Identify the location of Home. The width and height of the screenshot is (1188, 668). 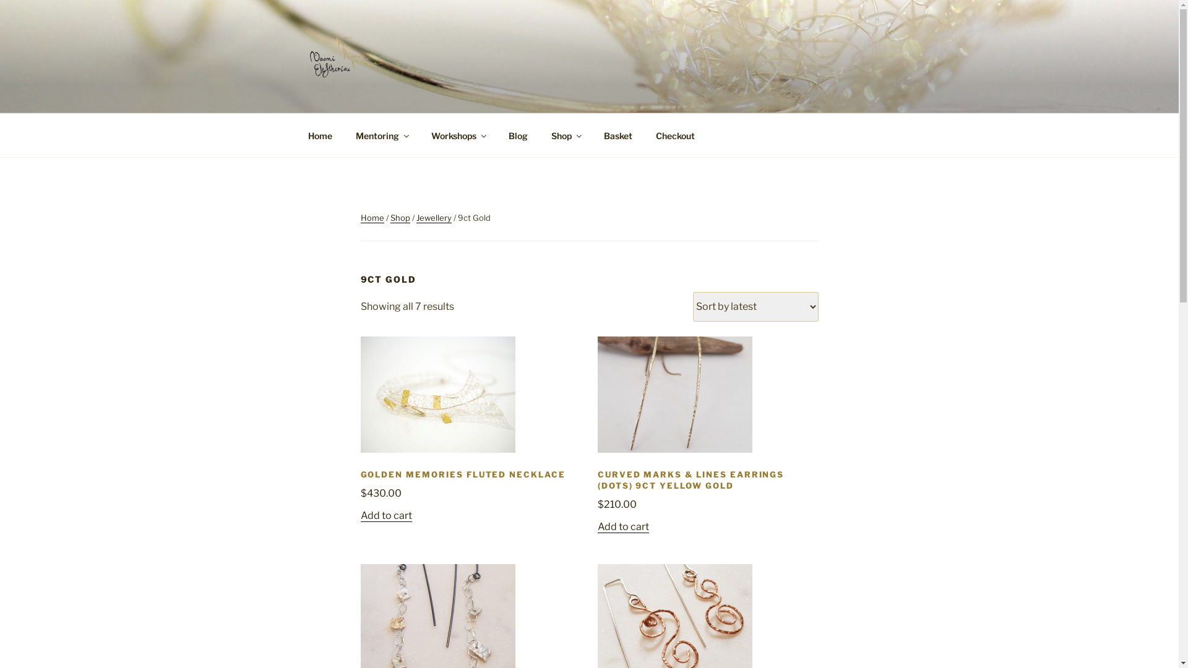
(320, 135).